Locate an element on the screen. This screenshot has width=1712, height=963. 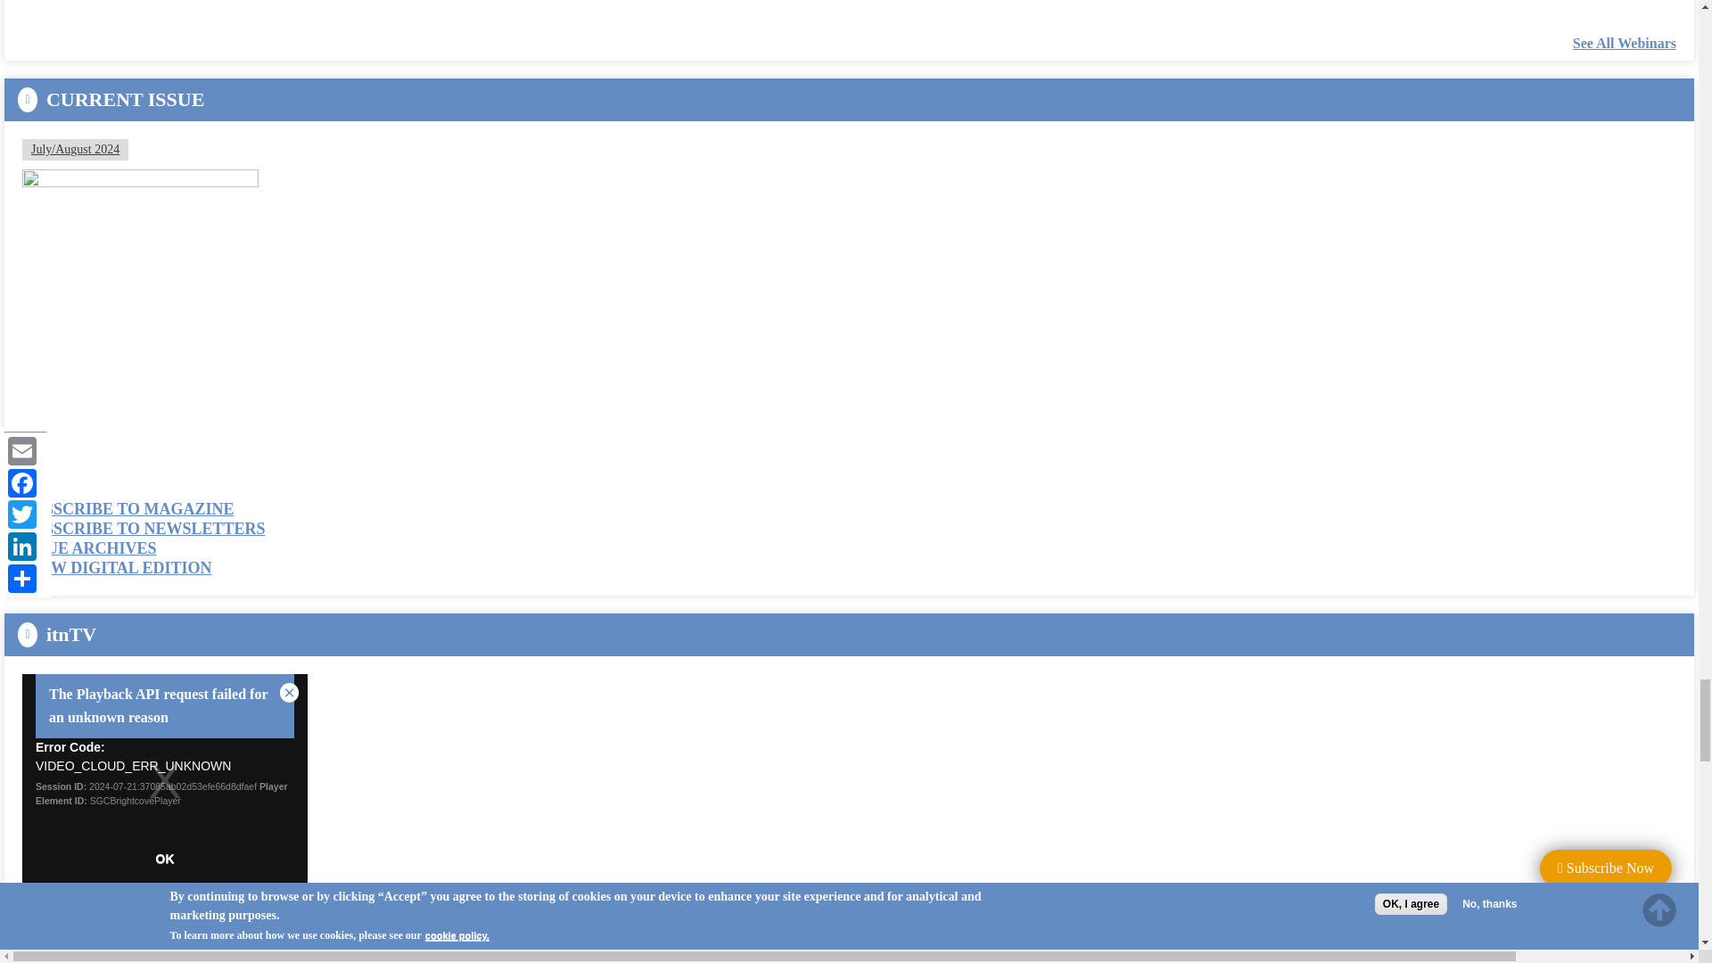
Close Modal Dialog is located at coordinates (289, 693).